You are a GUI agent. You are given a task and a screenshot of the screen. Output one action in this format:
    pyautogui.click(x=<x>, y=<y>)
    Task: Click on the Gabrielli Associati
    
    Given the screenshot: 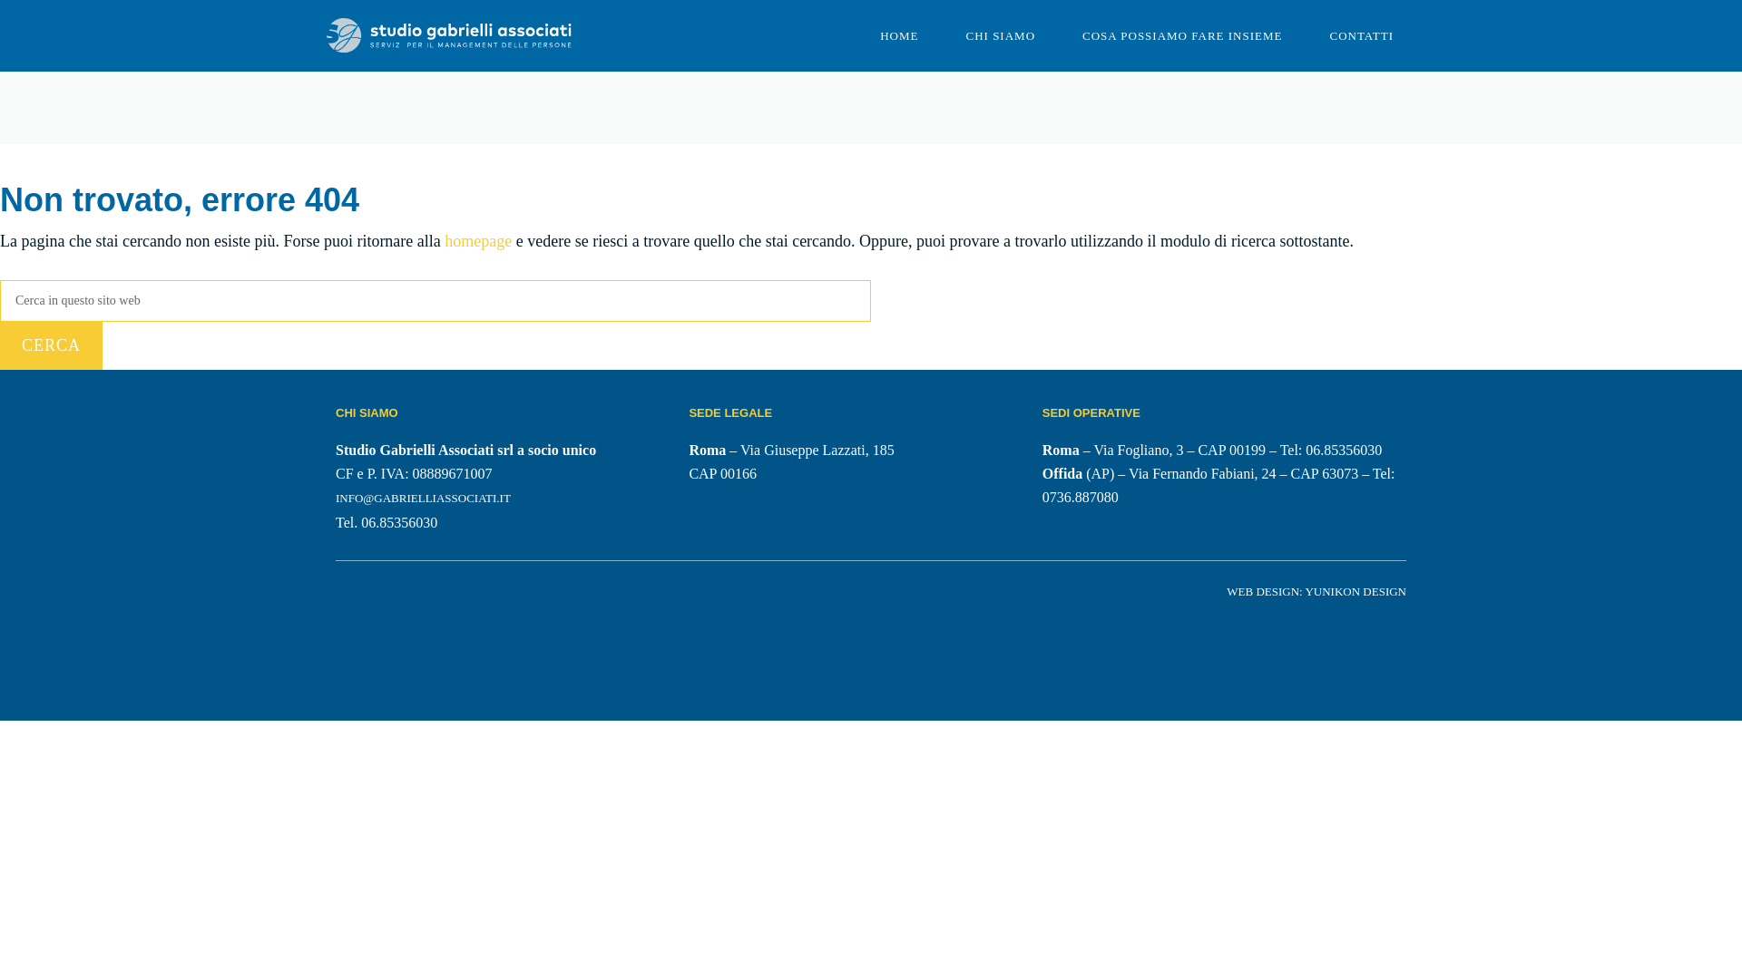 What is the action you would take?
    pyautogui.click(x=448, y=34)
    